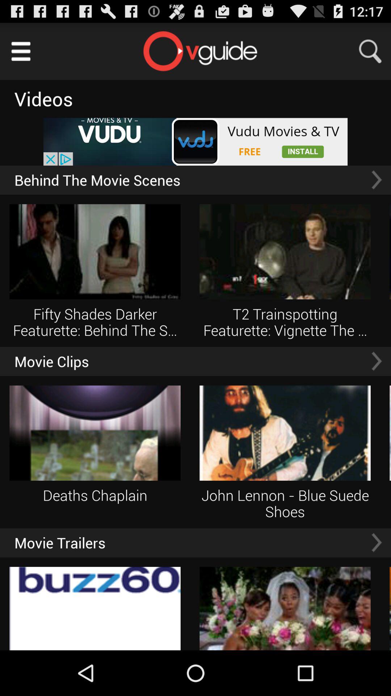  Describe the element at coordinates (377, 361) in the screenshot. I see `go next` at that location.